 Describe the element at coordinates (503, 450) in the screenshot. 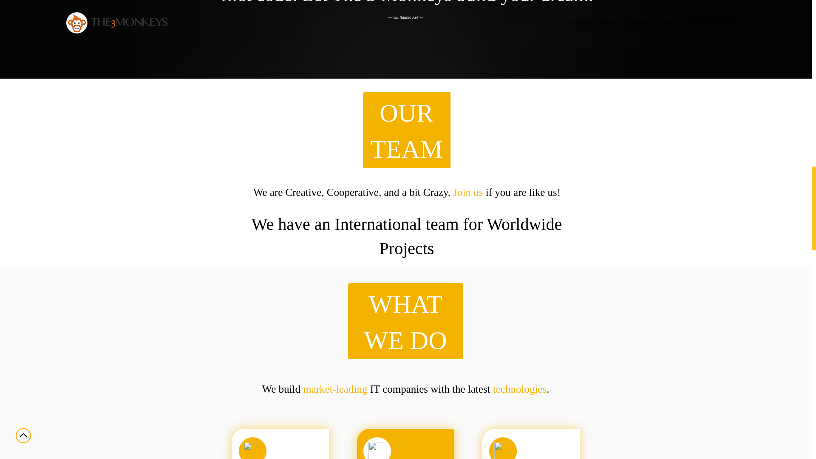

I see `icons8-rocket-64.png` at that location.